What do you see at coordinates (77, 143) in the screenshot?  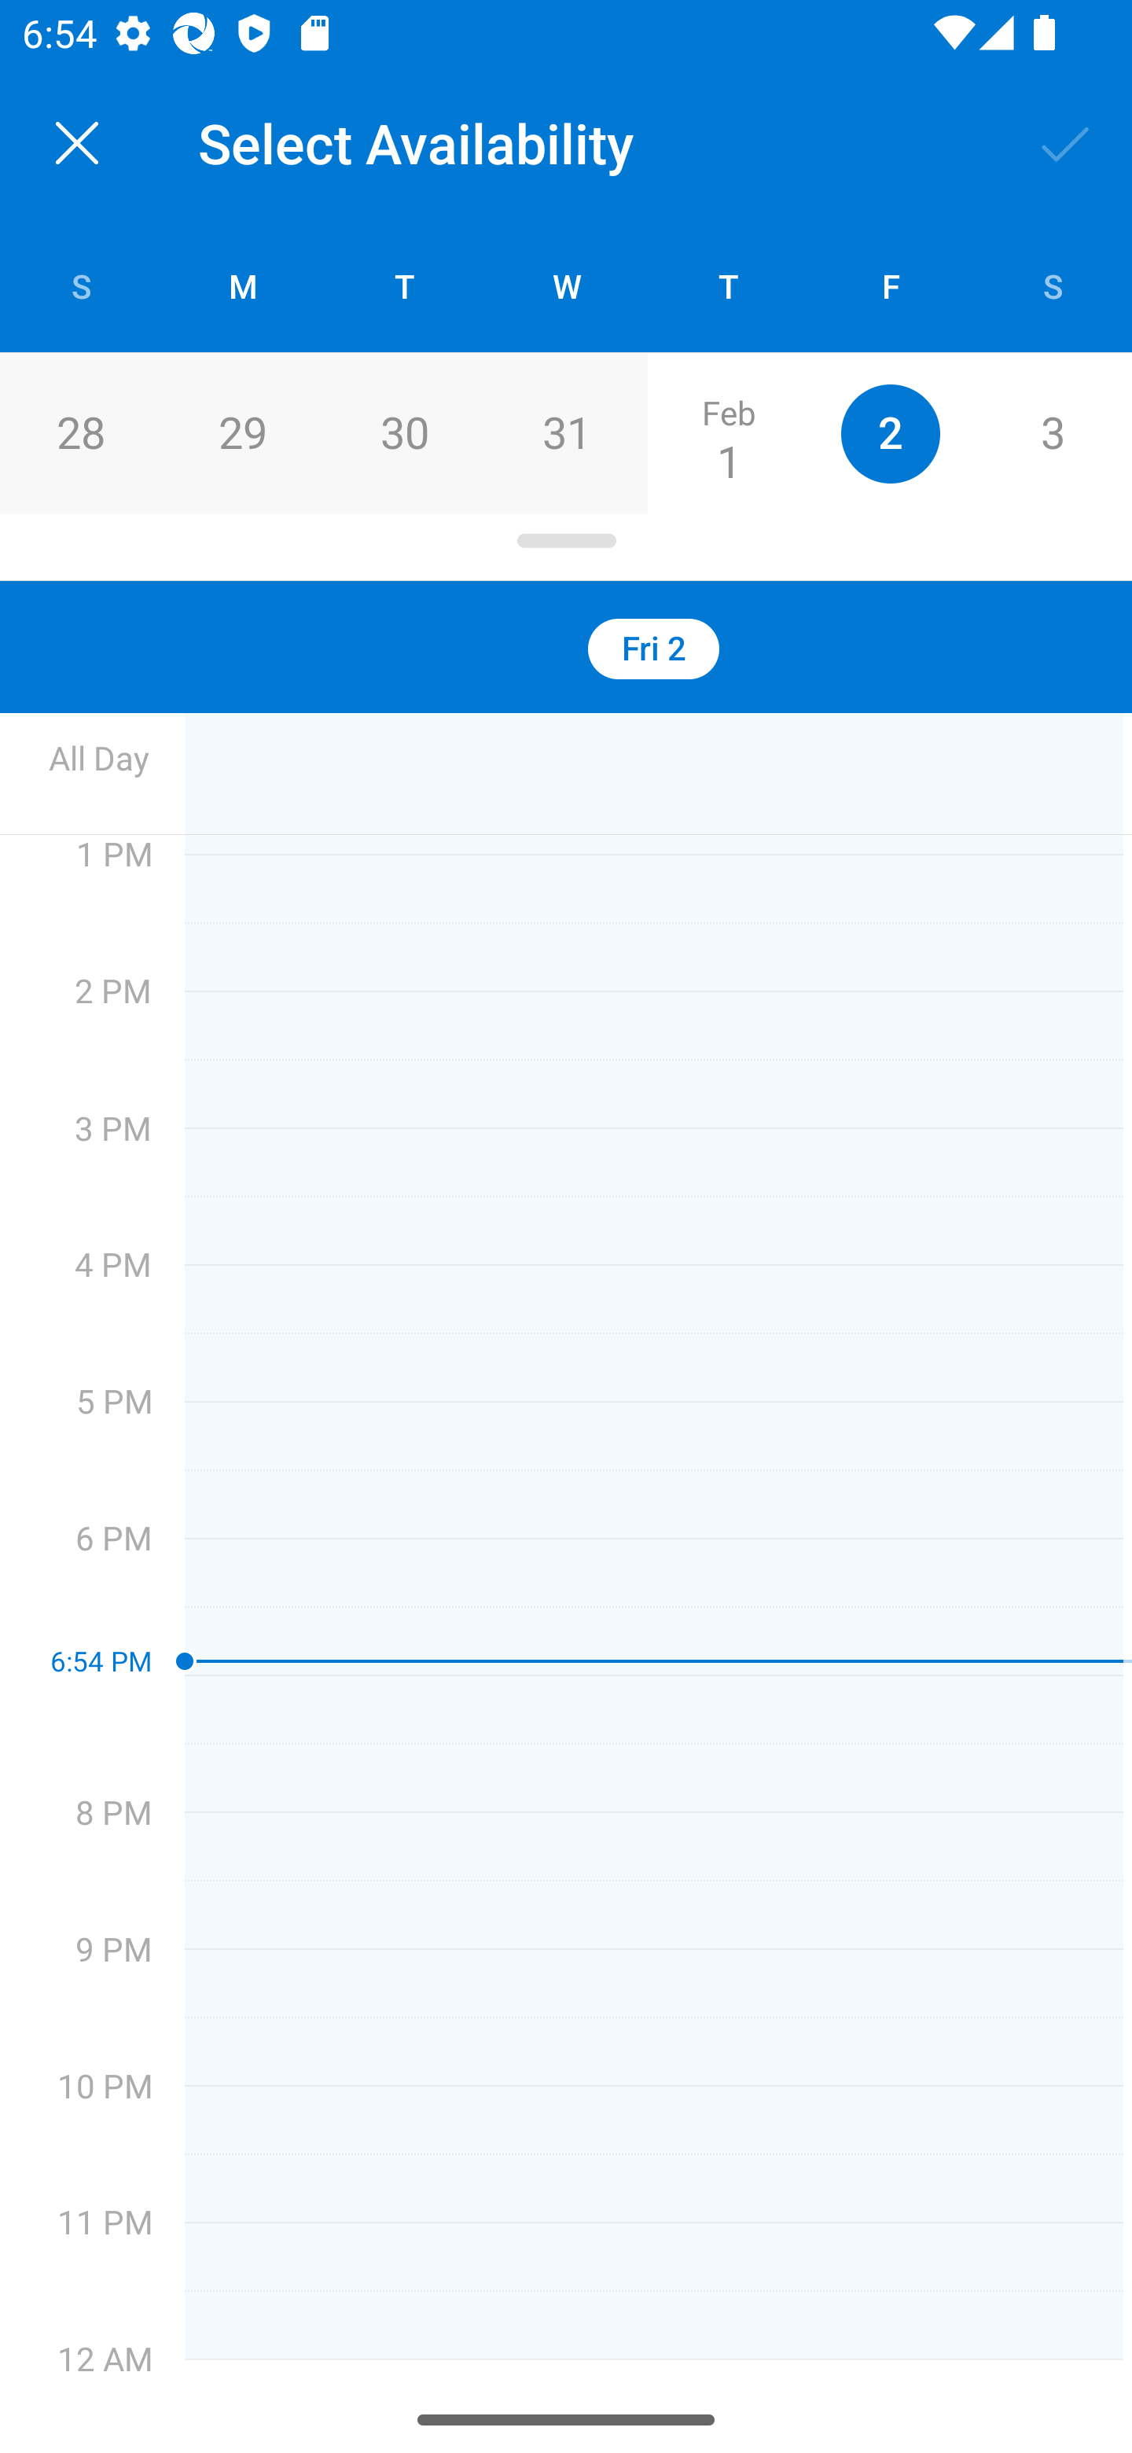 I see `Close` at bounding box center [77, 143].